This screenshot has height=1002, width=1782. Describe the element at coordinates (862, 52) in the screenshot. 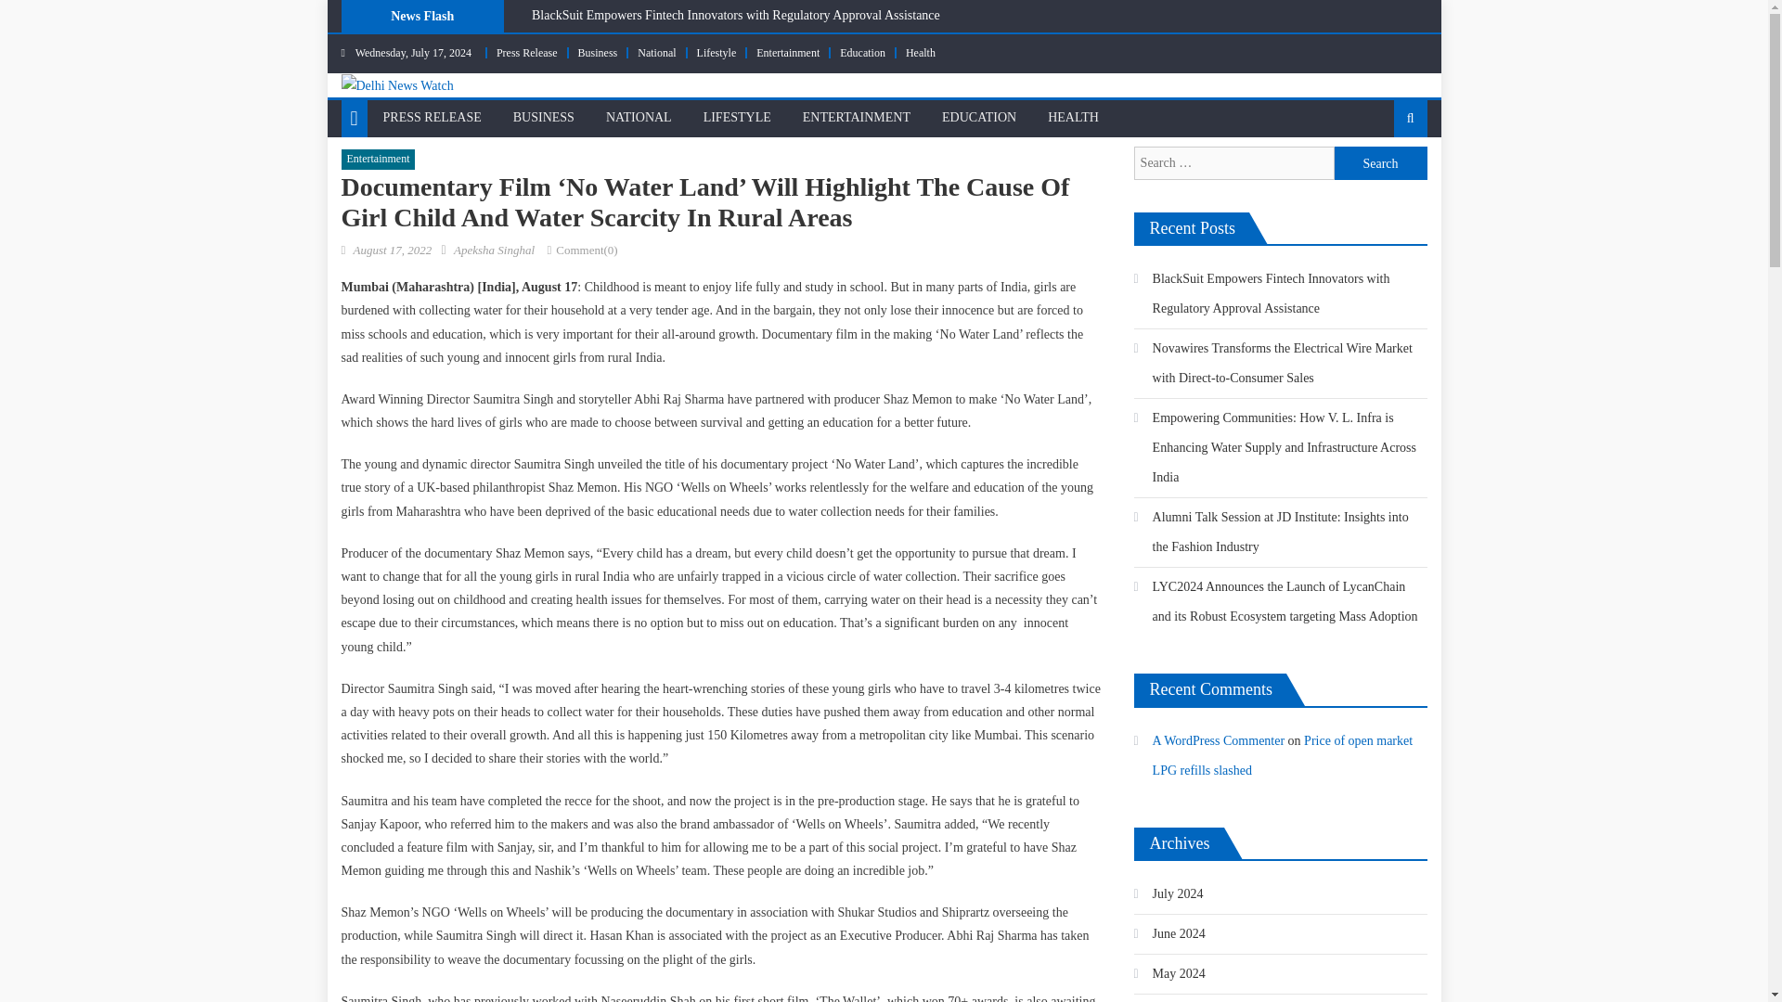

I see `Education` at that location.